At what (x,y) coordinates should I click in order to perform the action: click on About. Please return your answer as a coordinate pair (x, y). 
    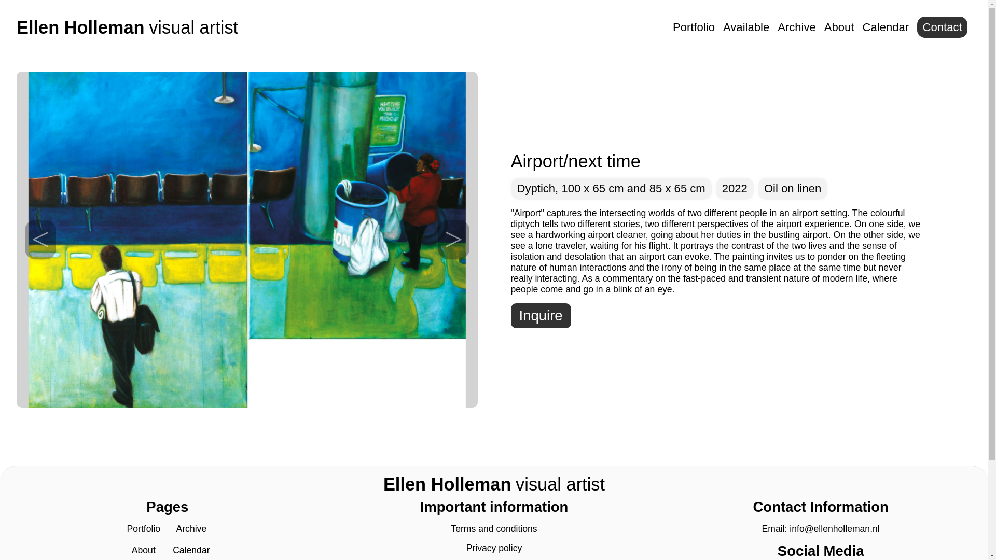
    Looking at the image, I should click on (839, 27).